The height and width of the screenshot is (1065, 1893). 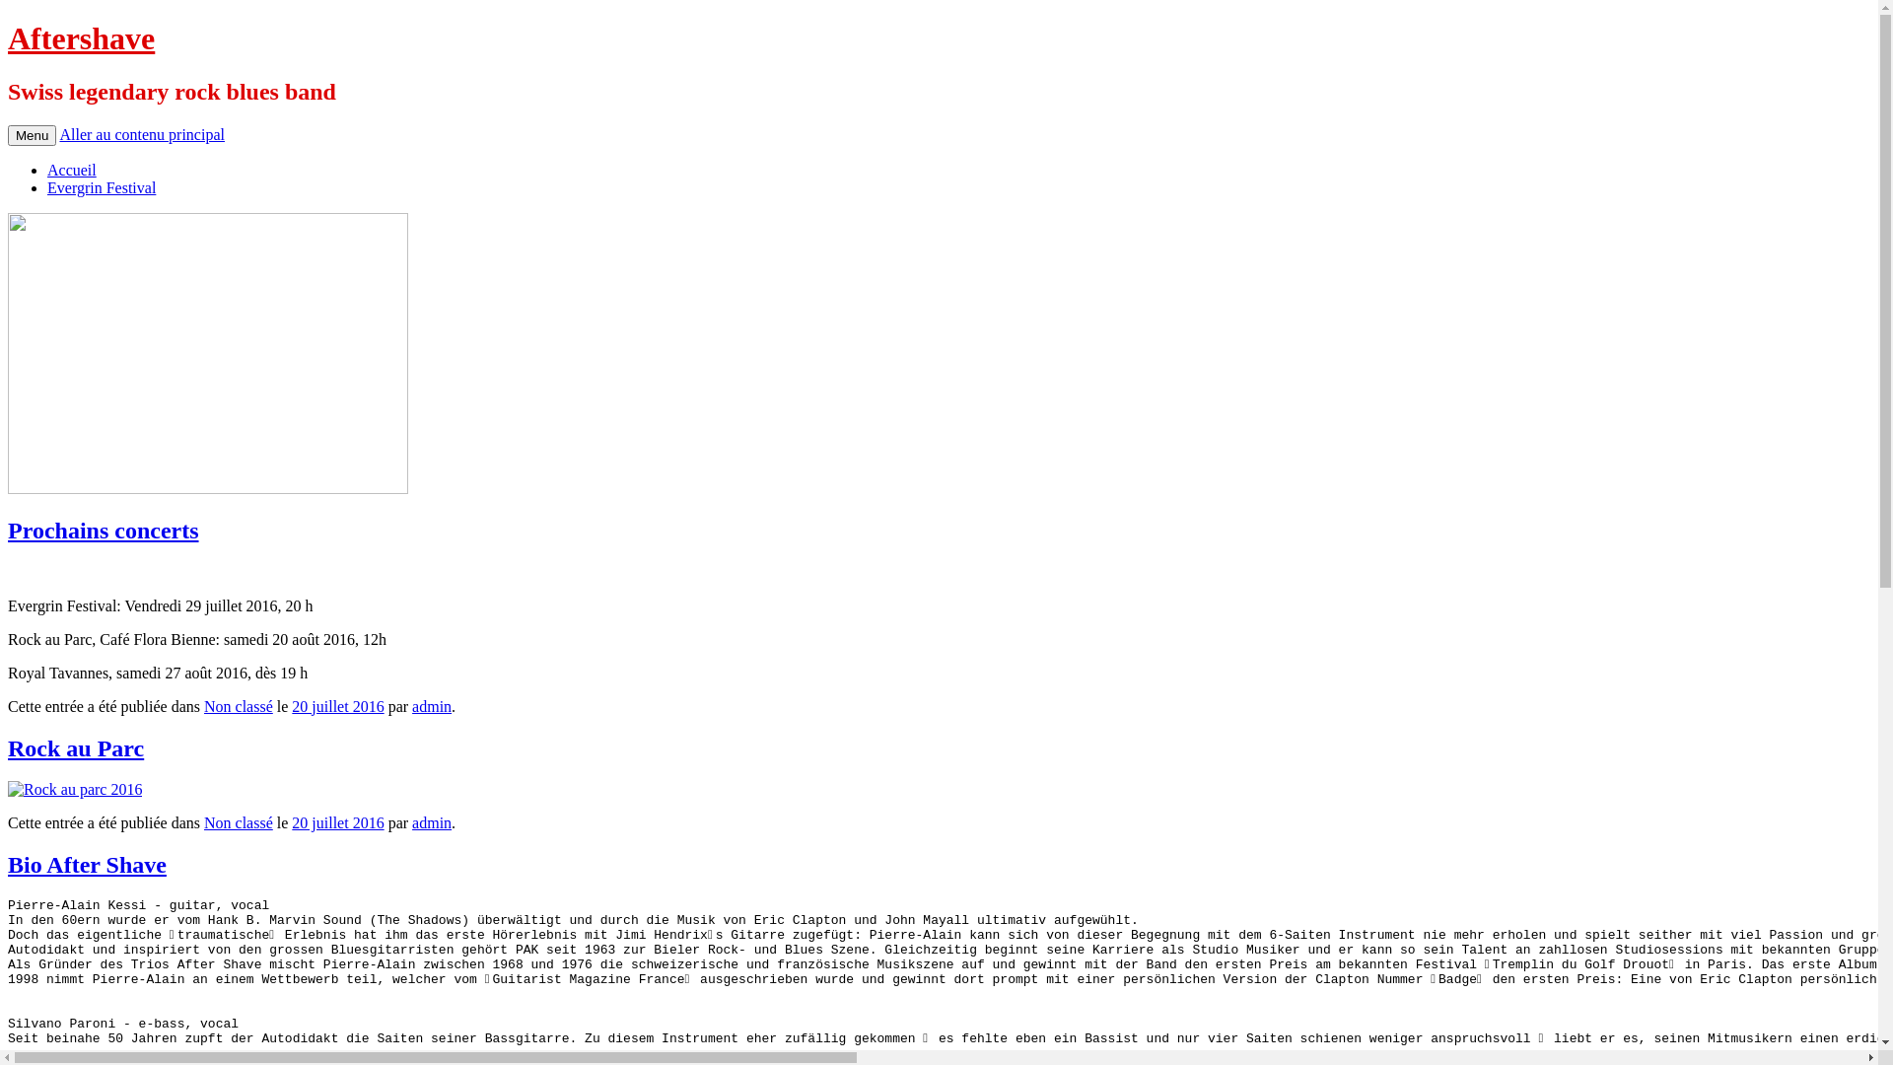 I want to click on 20 juillet 2016, so click(x=337, y=822).